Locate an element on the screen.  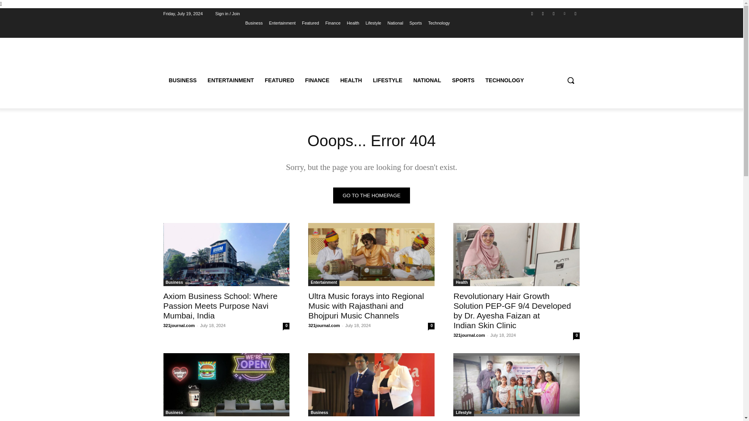
Lifestyle is located at coordinates (373, 23).